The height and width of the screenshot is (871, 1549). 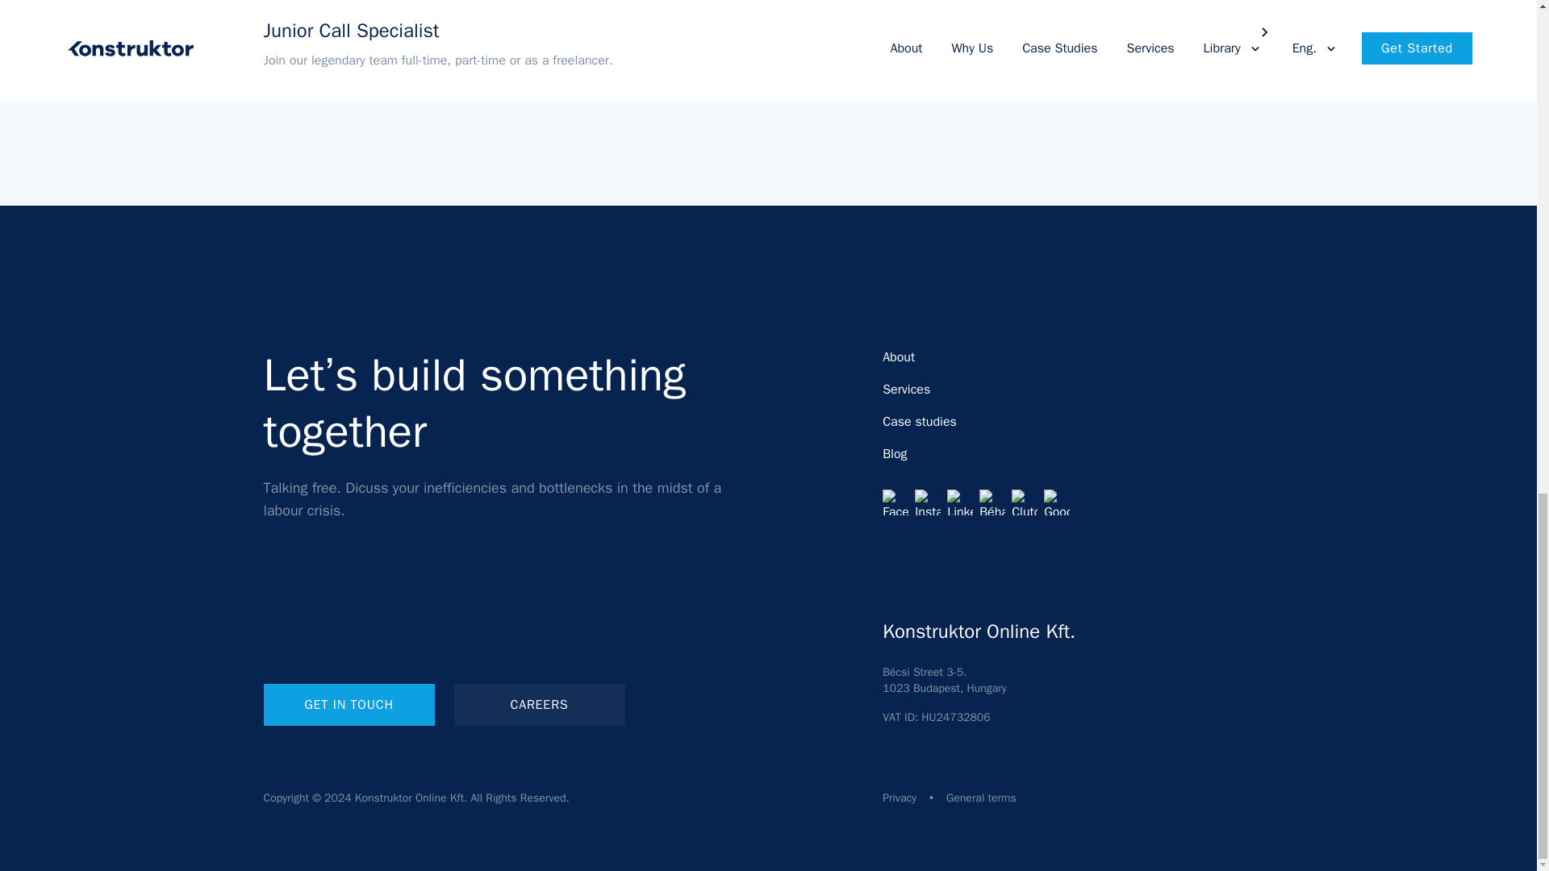 I want to click on Konstruktor Online on Clutch, so click(x=1025, y=502).